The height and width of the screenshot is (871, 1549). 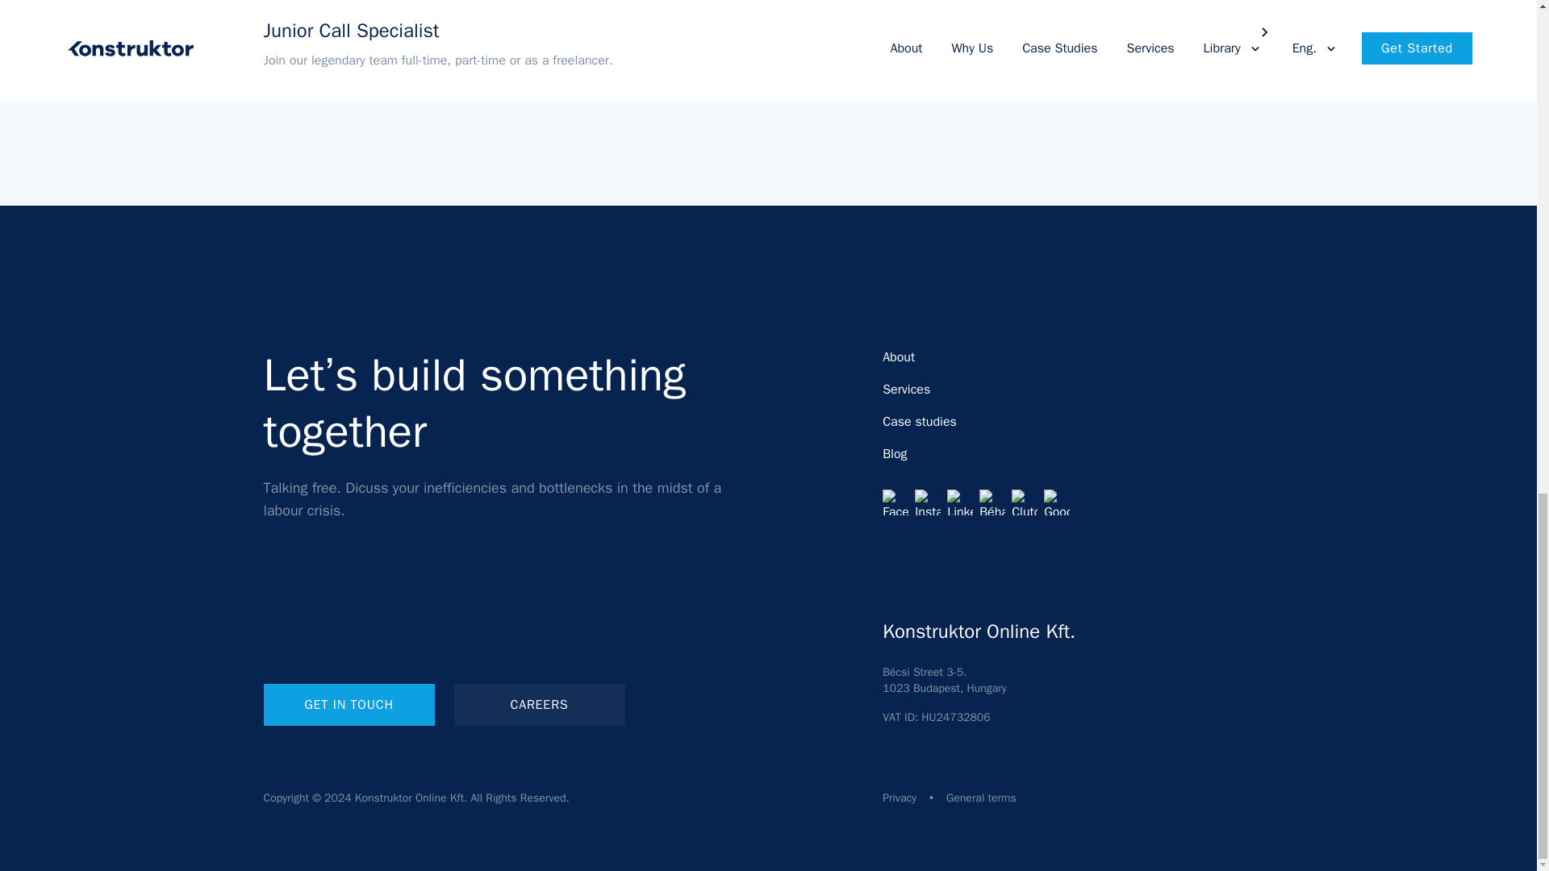 I want to click on Konstruktor Online on Clutch, so click(x=1025, y=502).